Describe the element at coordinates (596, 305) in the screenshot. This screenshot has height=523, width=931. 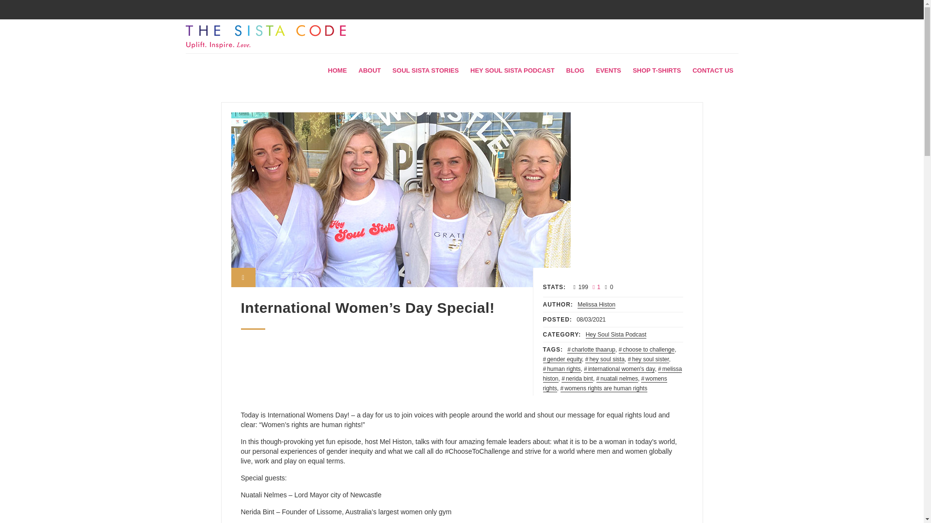
I see `Posts by Melissa Histon` at that location.